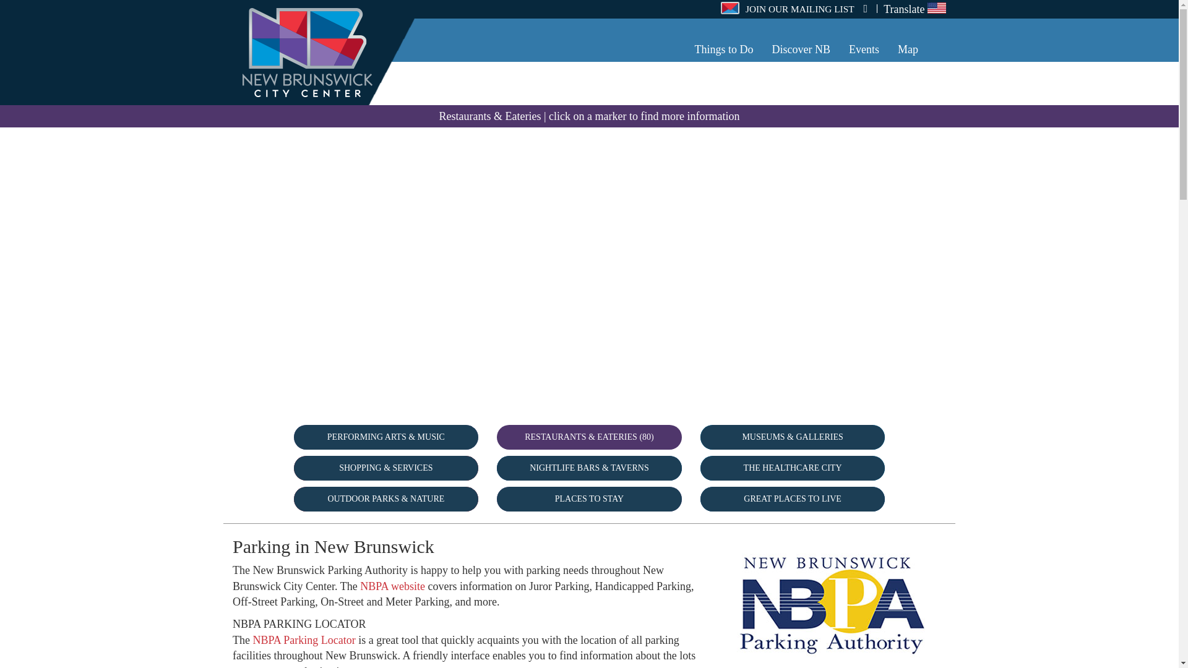 The image size is (1188, 668). What do you see at coordinates (724, 49) in the screenshot?
I see `Things to Do` at bounding box center [724, 49].